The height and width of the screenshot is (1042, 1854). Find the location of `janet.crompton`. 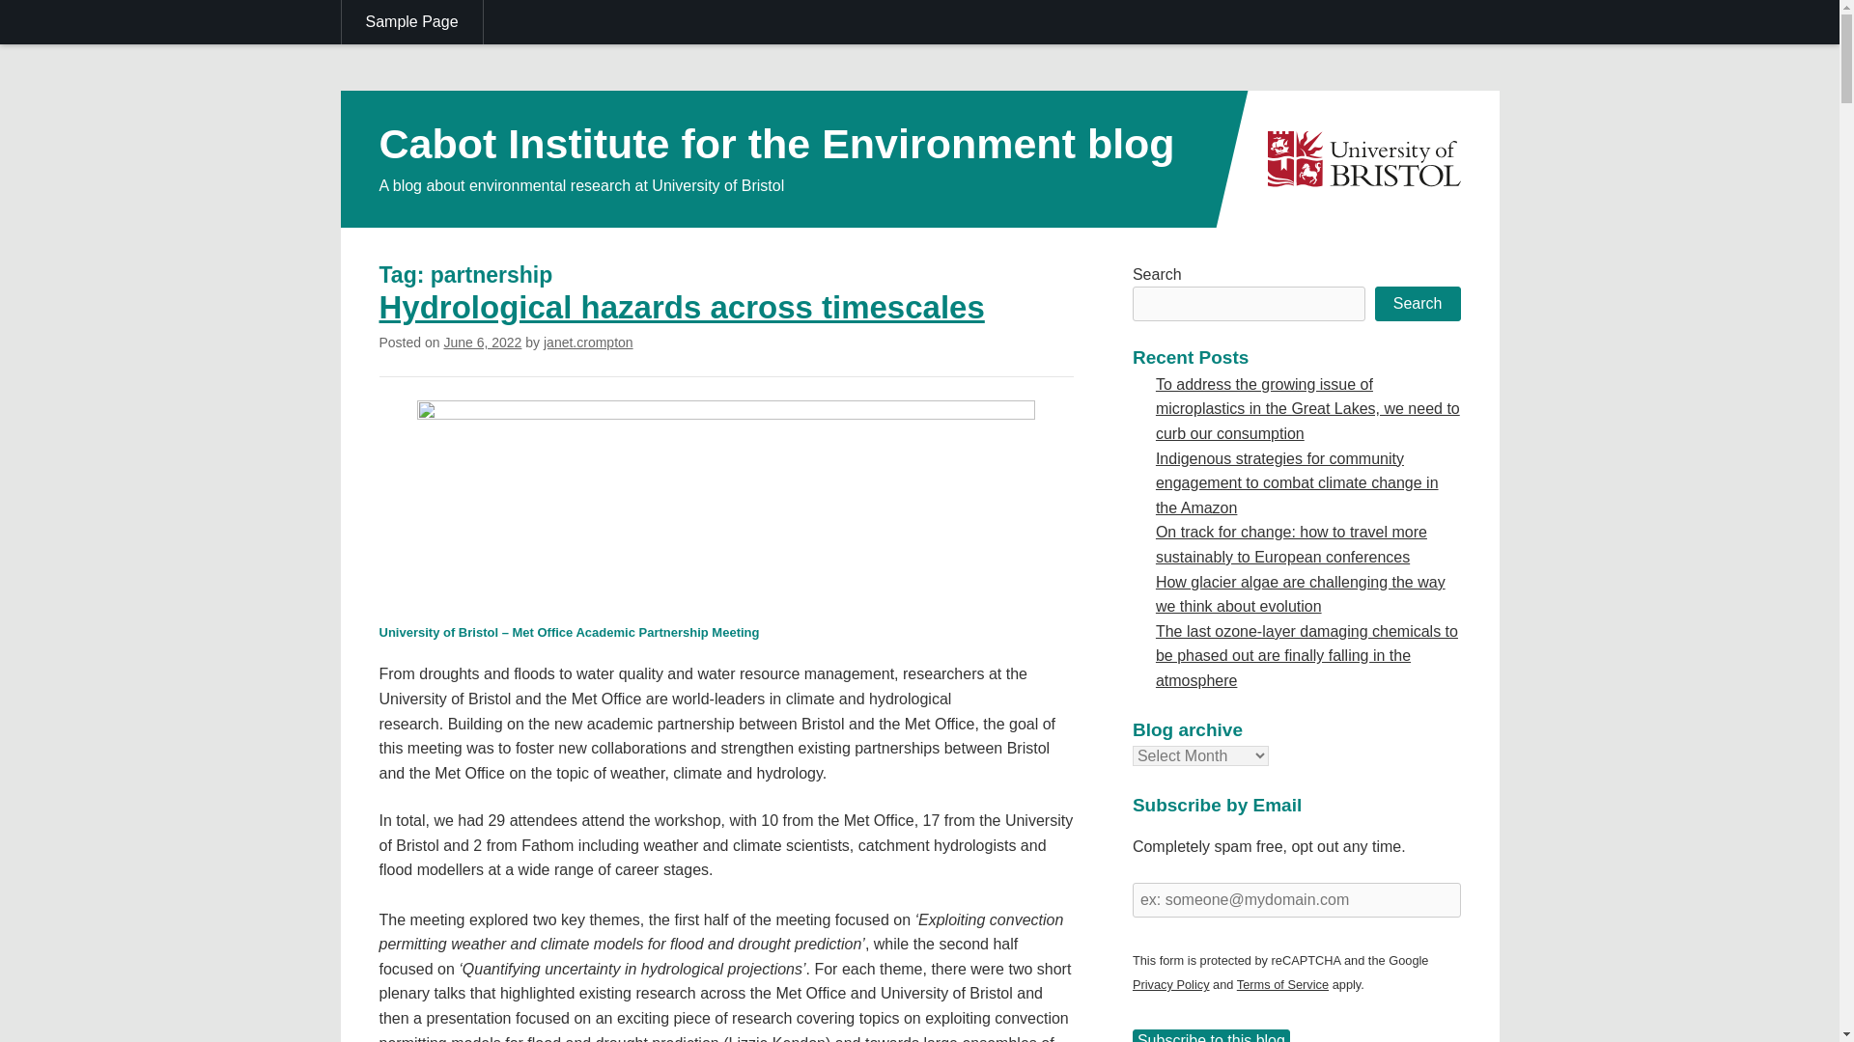

janet.crompton is located at coordinates (588, 342).